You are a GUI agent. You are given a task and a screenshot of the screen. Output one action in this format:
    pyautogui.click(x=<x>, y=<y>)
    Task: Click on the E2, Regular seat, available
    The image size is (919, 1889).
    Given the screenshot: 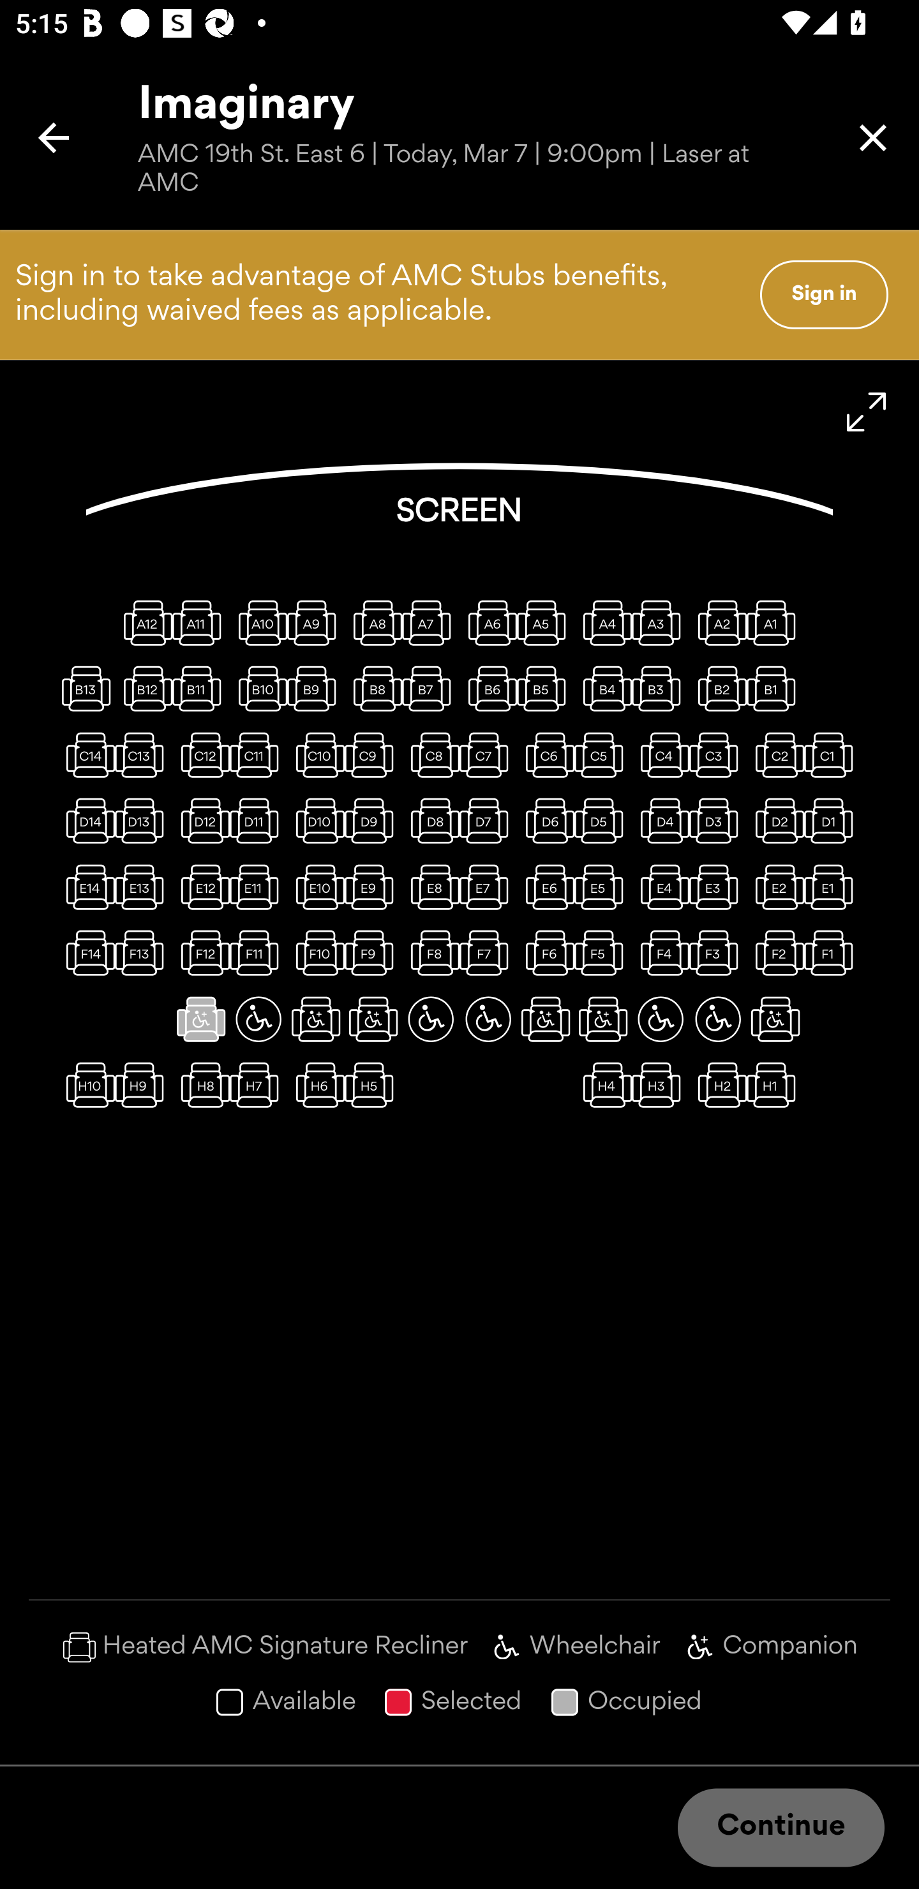 What is the action you would take?
    pyautogui.click(x=775, y=886)
    